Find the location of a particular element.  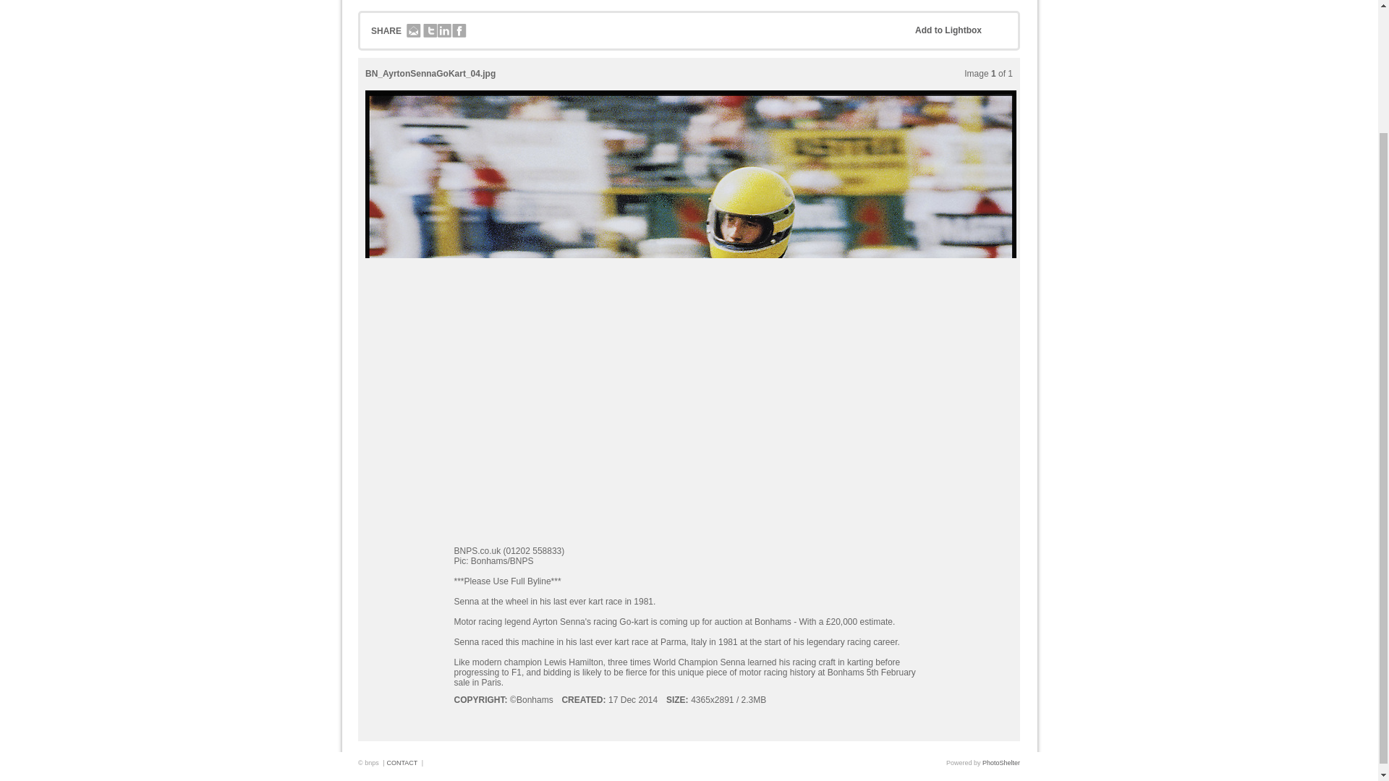

PhotoShelter is located at coordinates (1001, 762).